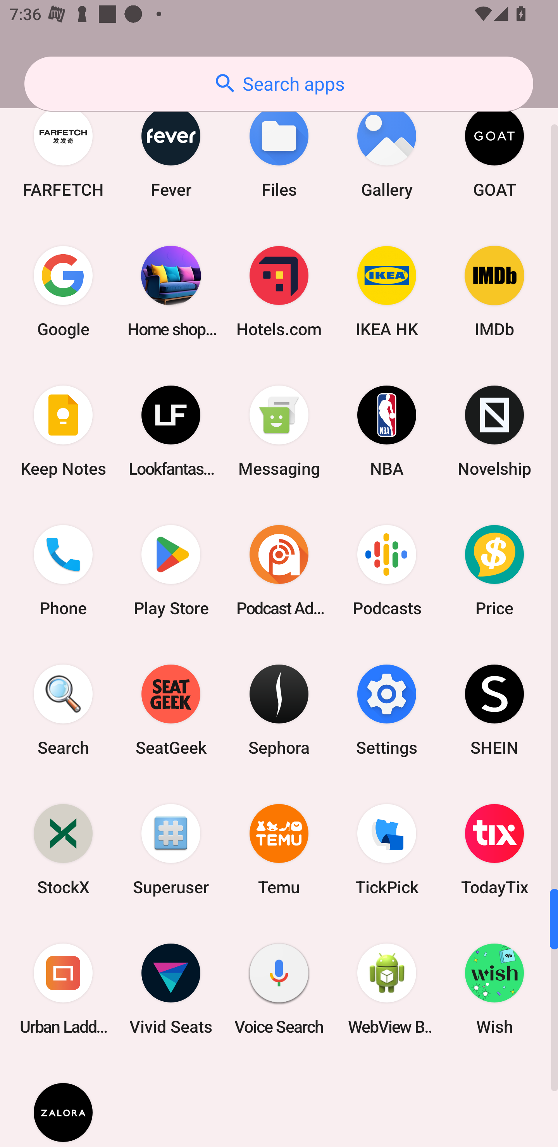  Describe the element at coordinates (279, 710) in the screenshot. I see `Sephora` at that location.